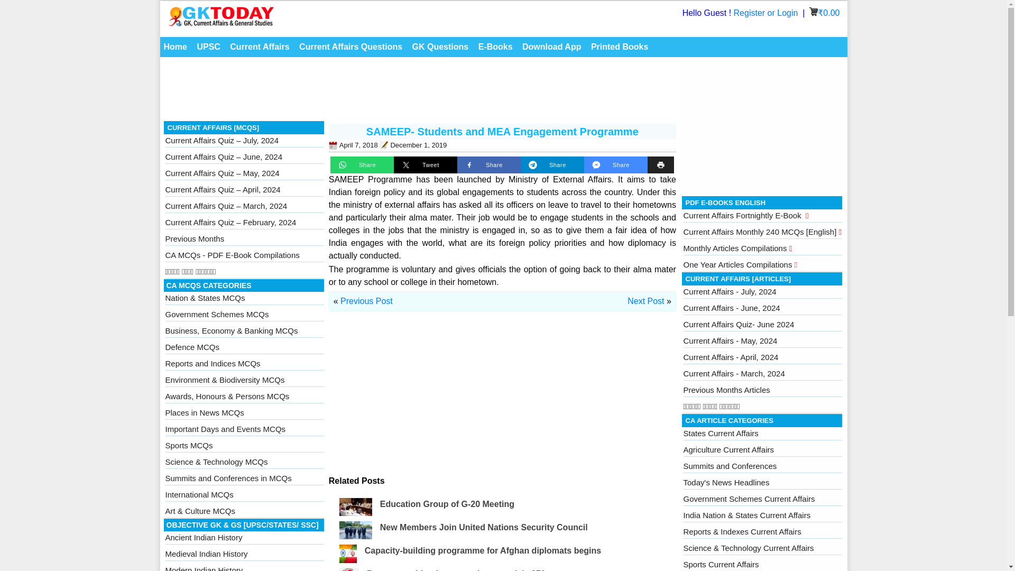 The image size is (1015, 571). Describe the element at coordinates (232, 255) in the screenshot. I see `CA MCQs - PDF E-Book Compilations` at that location.